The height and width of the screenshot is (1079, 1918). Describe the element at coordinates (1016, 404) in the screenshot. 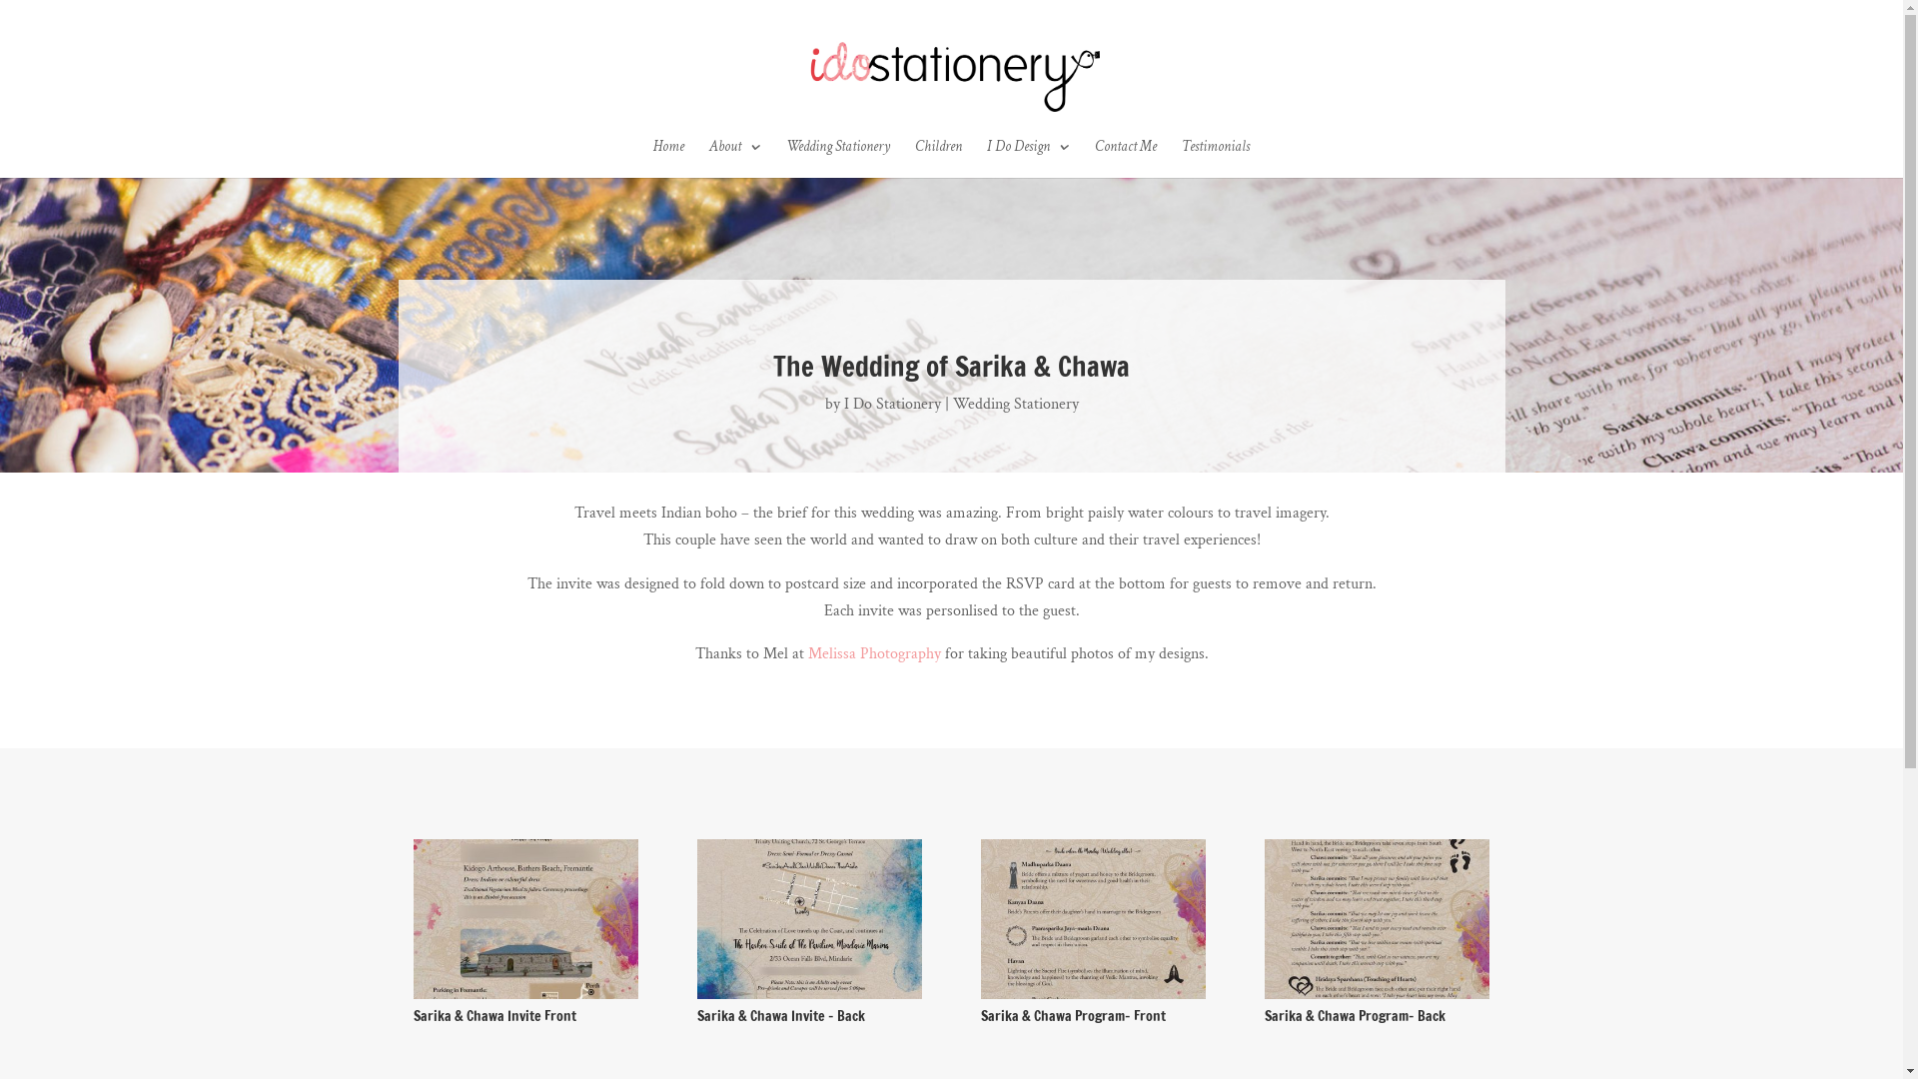

I see `Wedding Stationery` at that location.